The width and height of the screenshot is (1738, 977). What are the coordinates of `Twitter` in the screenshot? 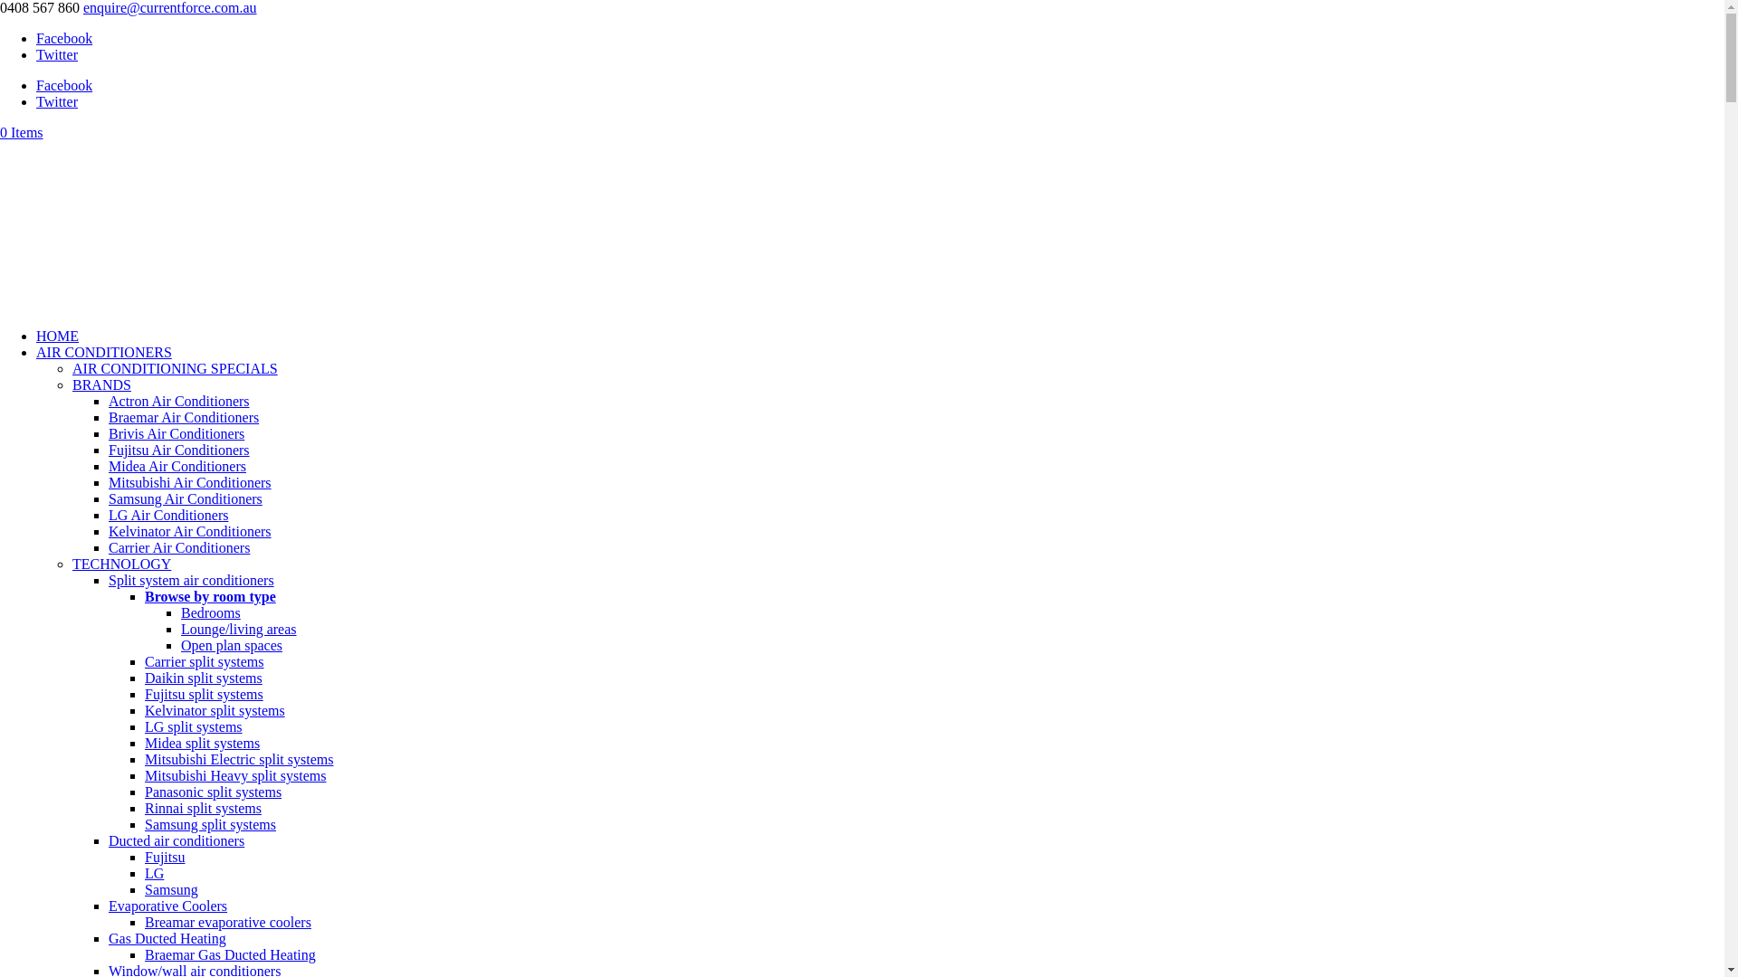 It's located at (57, 101).